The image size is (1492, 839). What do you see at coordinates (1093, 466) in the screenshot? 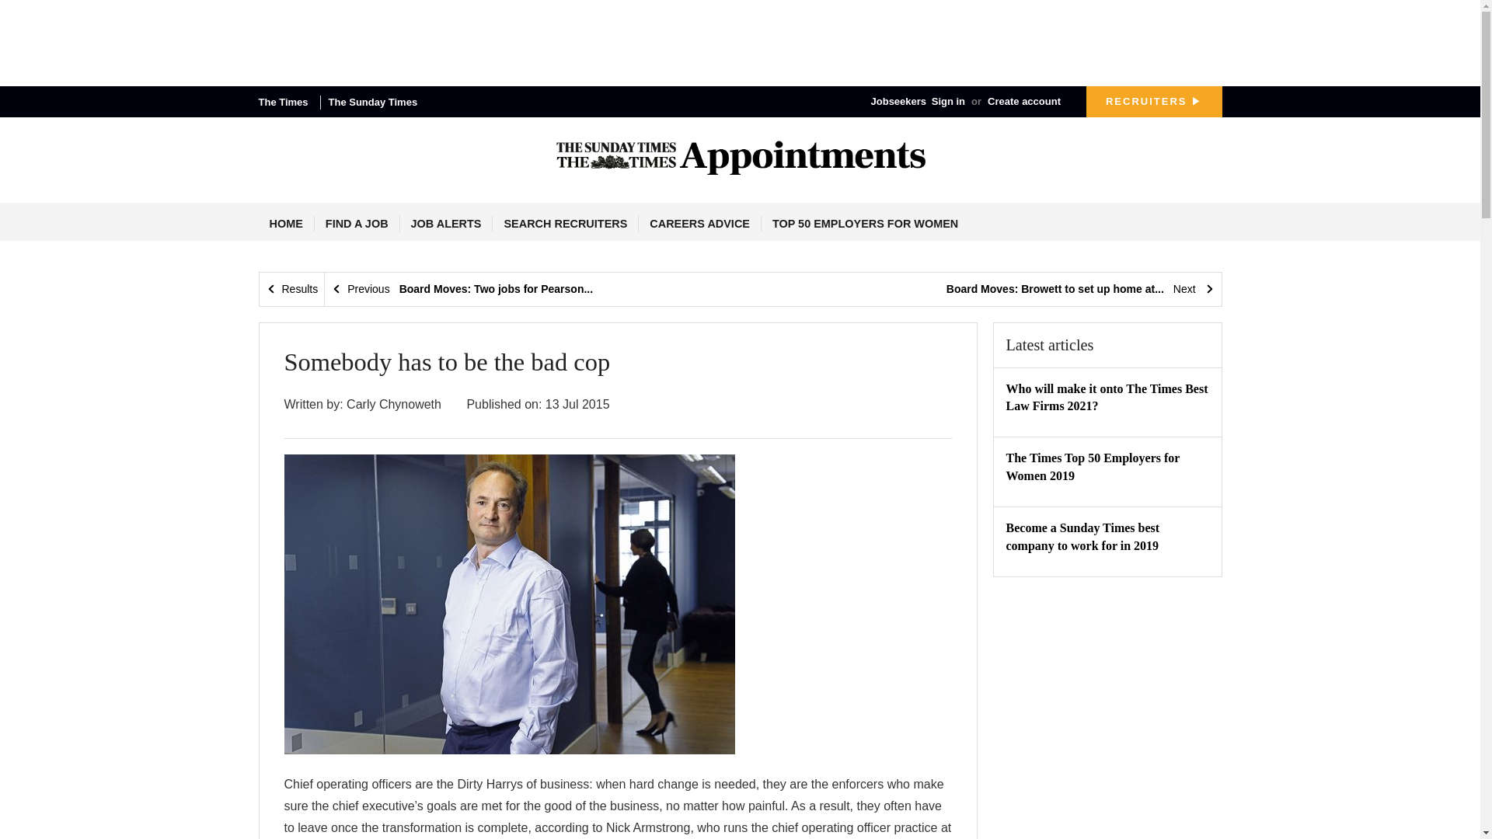
I see `The Times Top 50 Employers for Women 2019` at bounding box center [1093, 466].